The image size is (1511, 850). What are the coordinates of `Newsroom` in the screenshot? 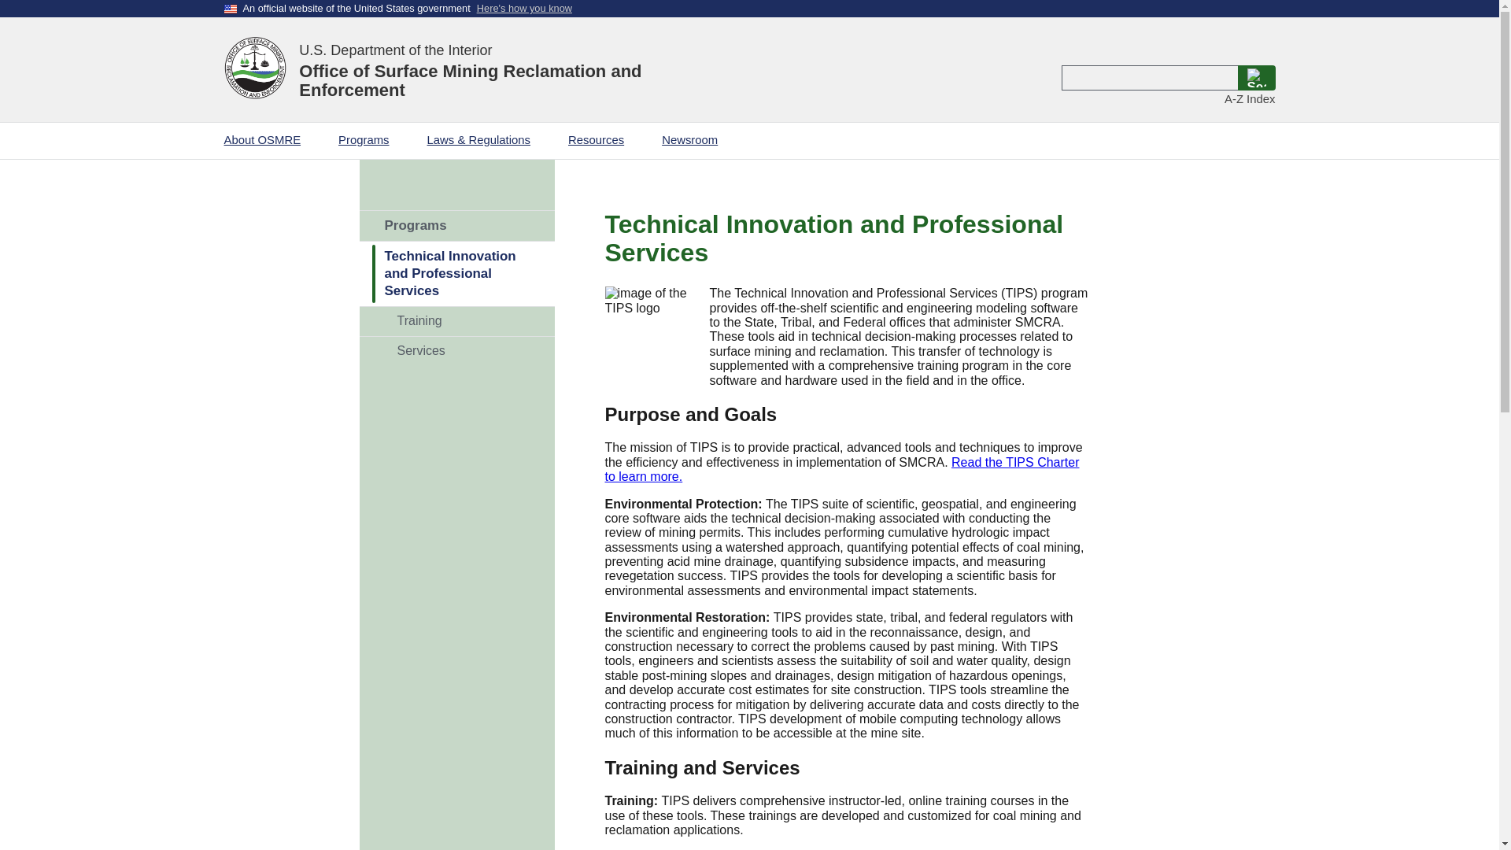 It's located at (696, 140).